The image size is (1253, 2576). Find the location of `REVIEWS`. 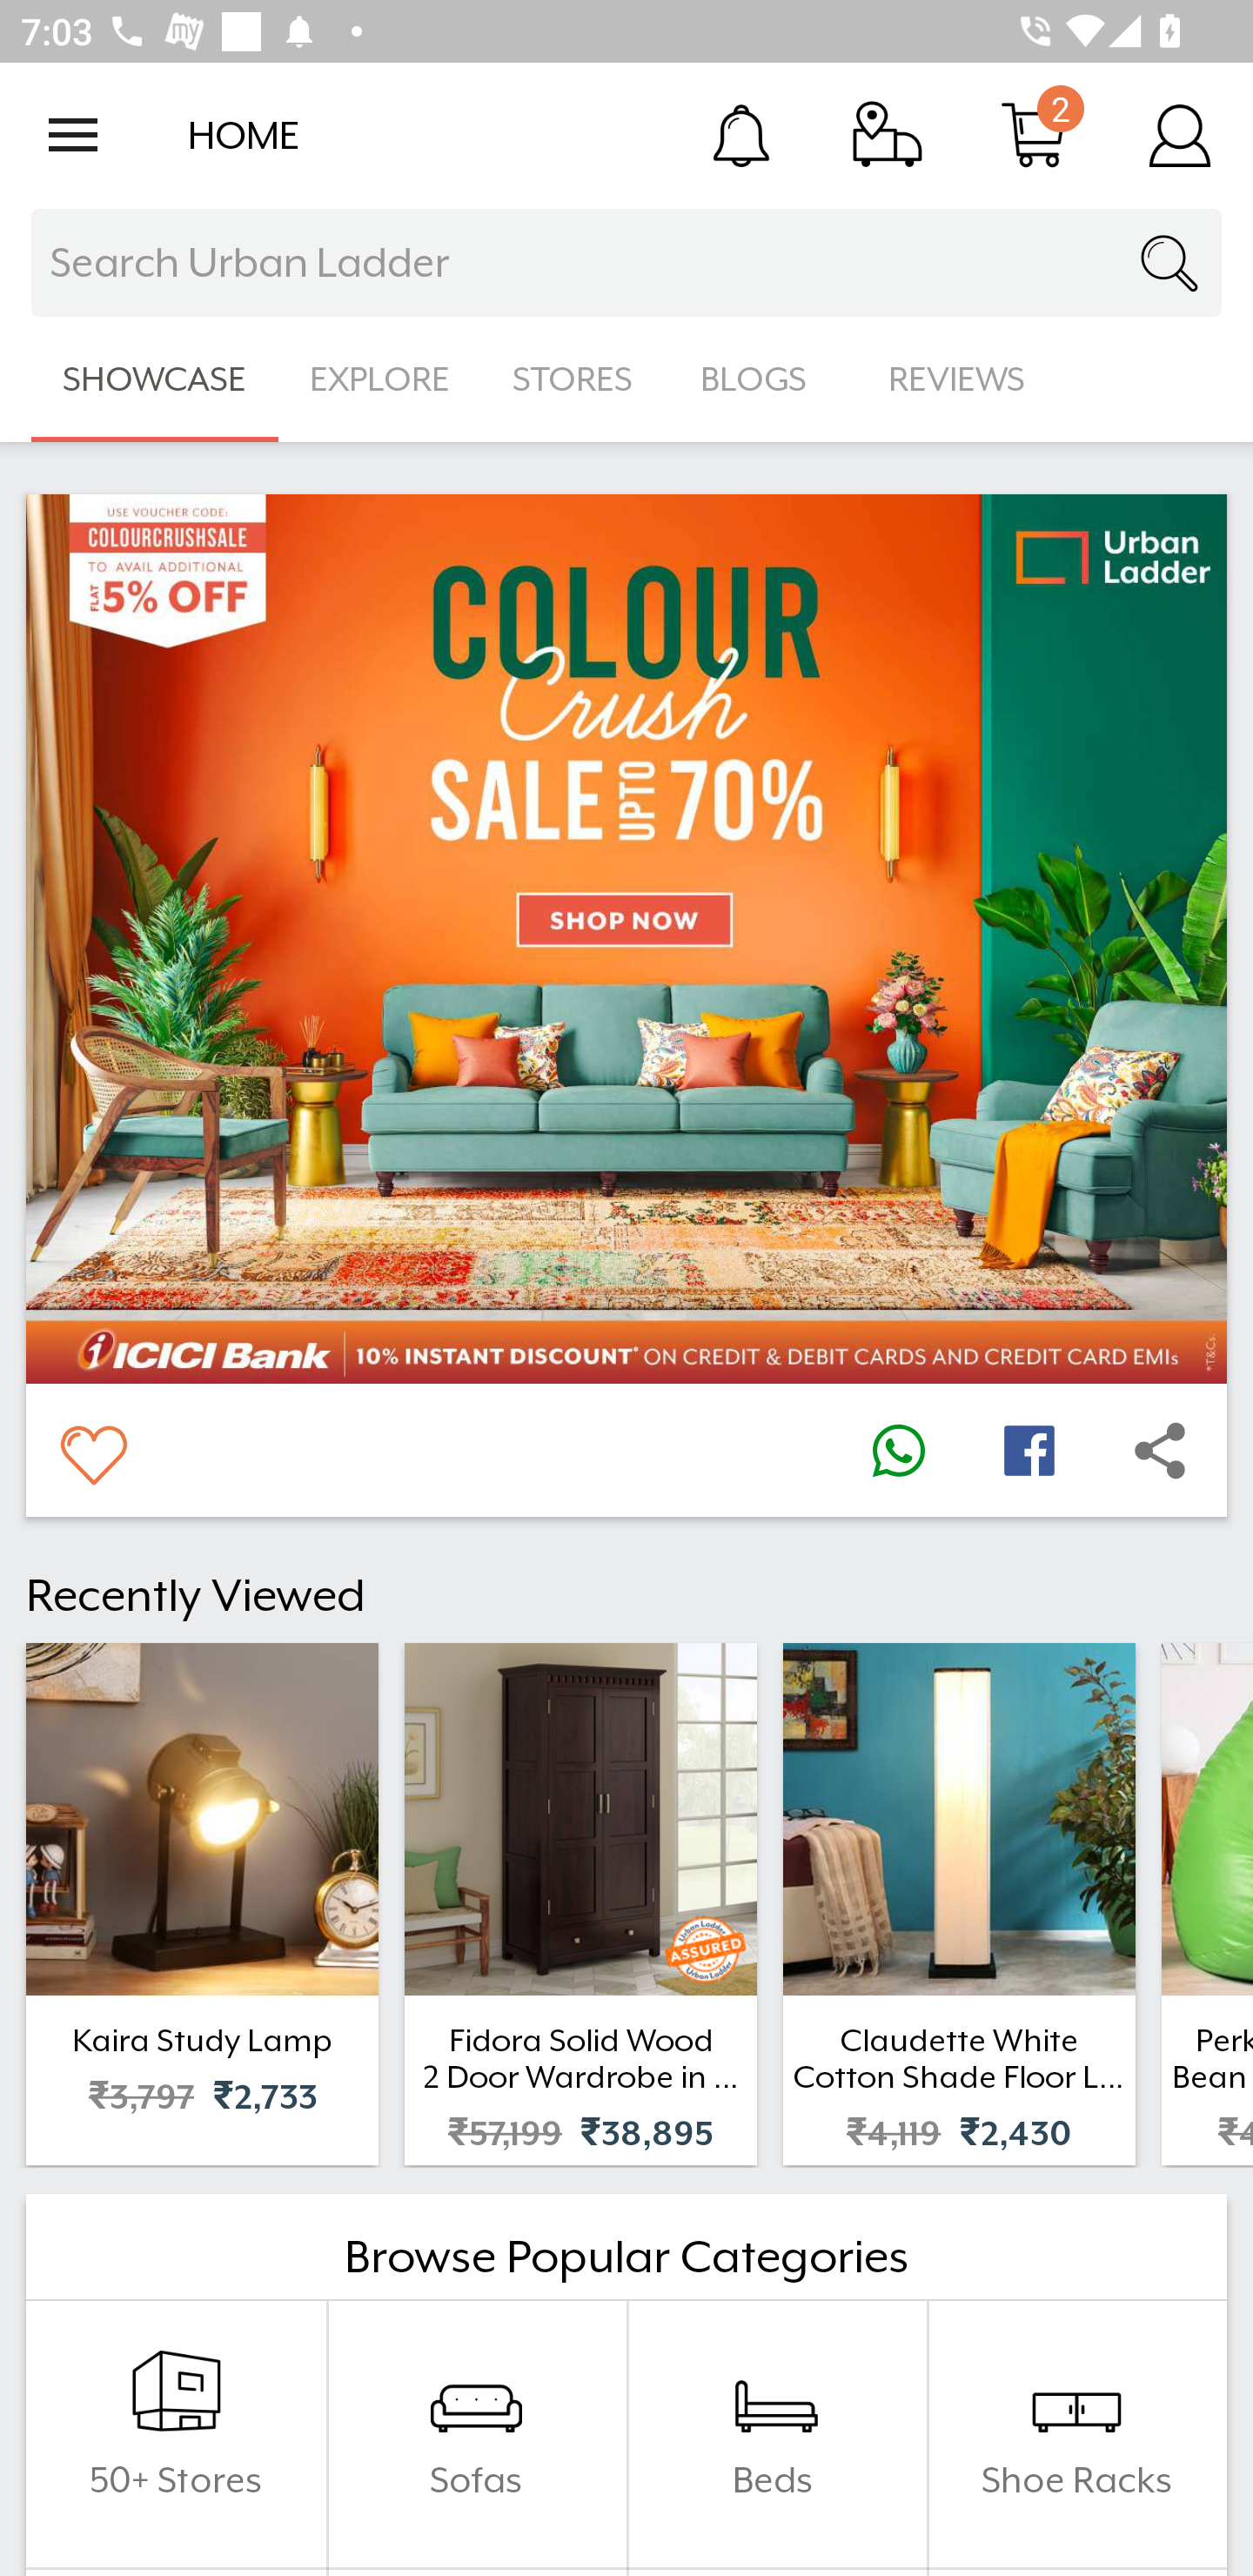

REVIEWS is located at coordinates (957, 379).